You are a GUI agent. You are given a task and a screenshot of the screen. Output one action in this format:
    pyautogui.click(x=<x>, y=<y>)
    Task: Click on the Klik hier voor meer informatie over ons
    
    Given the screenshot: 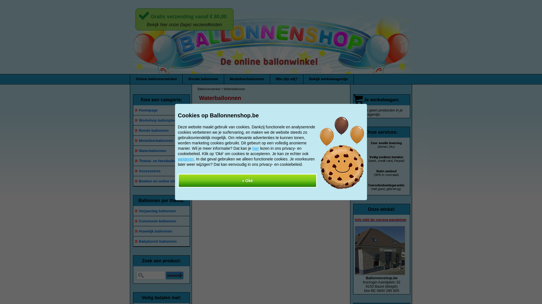 What is the action you would take?
    pyautogui.click(x=380, y=274)
    